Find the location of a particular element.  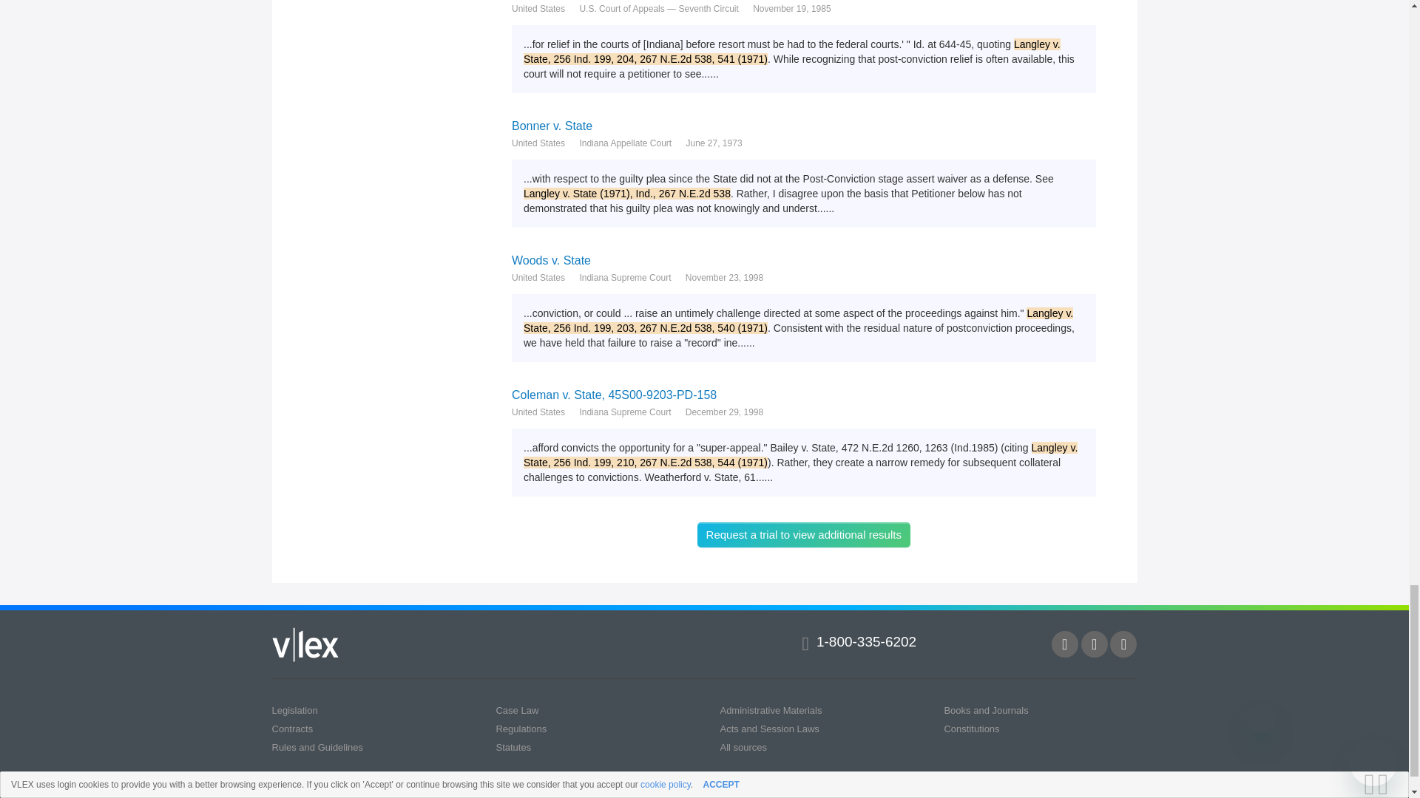

United States is located at coordinates (538, 278).